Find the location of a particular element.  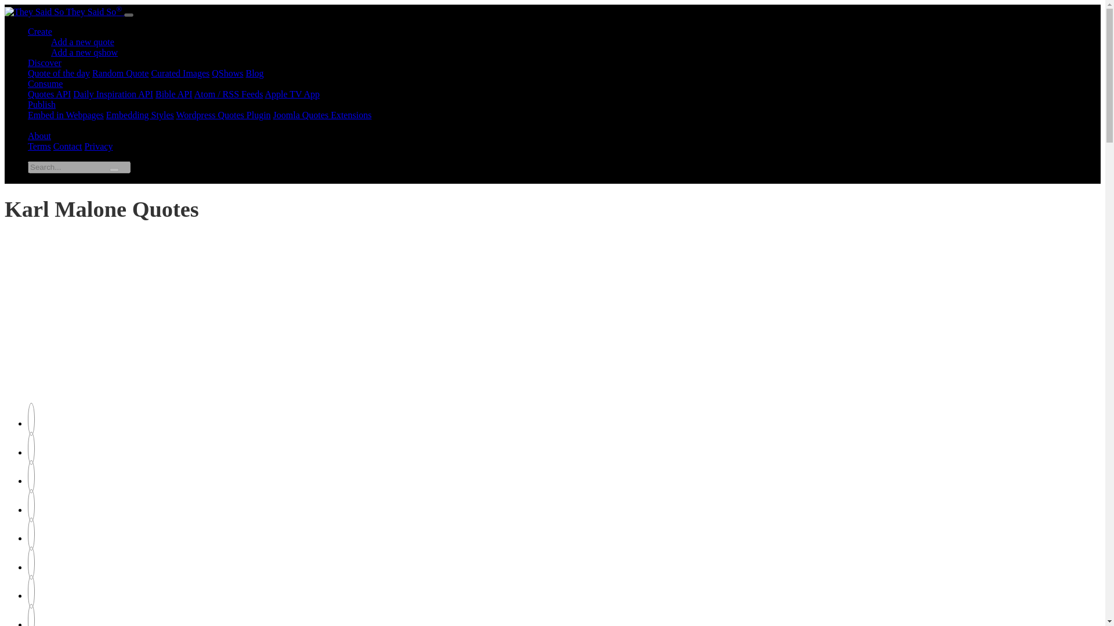

Terms is located at coordinates (39, 146).